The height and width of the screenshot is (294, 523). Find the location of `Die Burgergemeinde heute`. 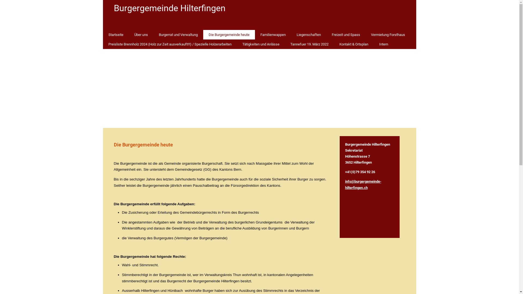

Die Burgergemeinde heute is located at coordinates (229, 35).